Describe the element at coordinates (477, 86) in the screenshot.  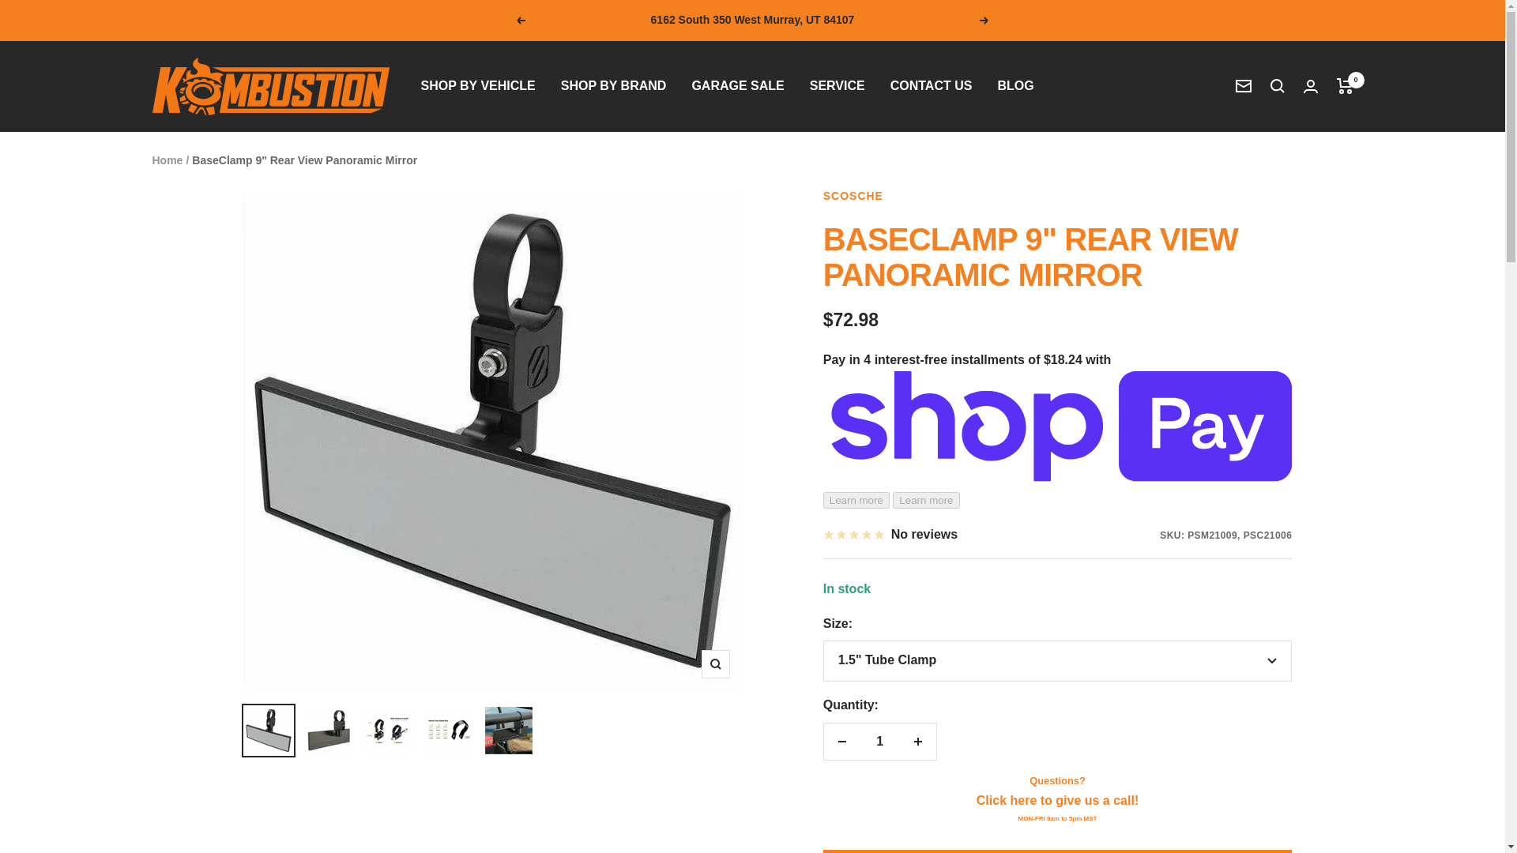
I see `SHOP BY VEHICLE` at that location.